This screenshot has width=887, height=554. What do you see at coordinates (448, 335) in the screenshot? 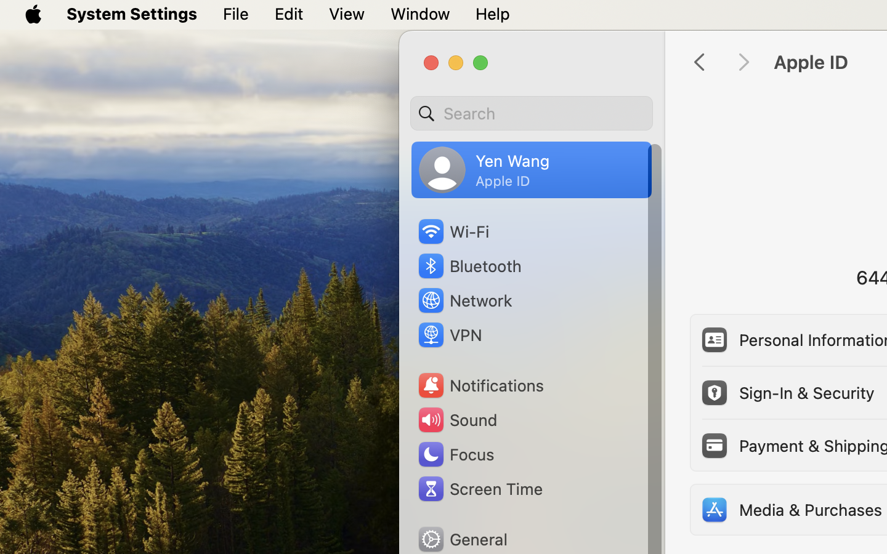
I see `VPN` at bounding box center [448, 335].